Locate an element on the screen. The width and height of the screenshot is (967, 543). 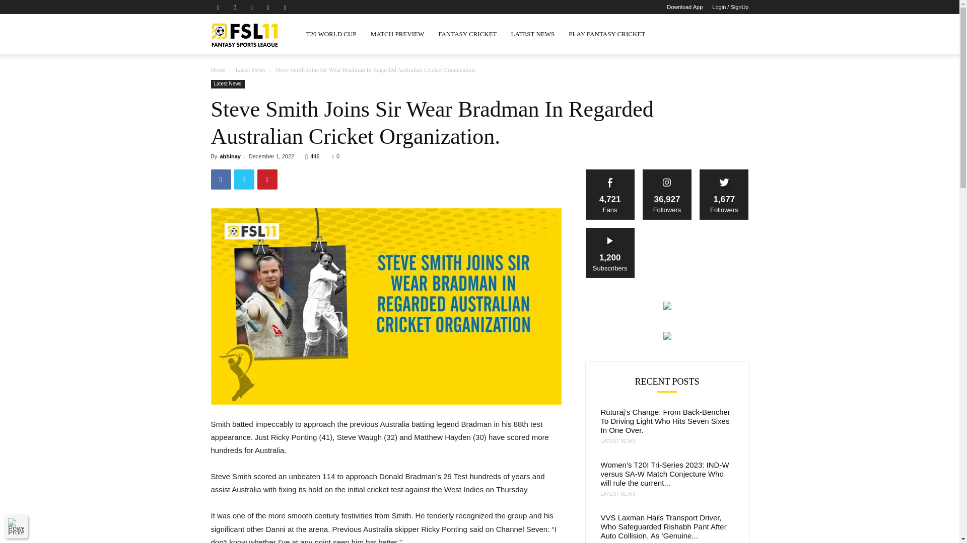
Youtube is located at coordinates (285, 7).